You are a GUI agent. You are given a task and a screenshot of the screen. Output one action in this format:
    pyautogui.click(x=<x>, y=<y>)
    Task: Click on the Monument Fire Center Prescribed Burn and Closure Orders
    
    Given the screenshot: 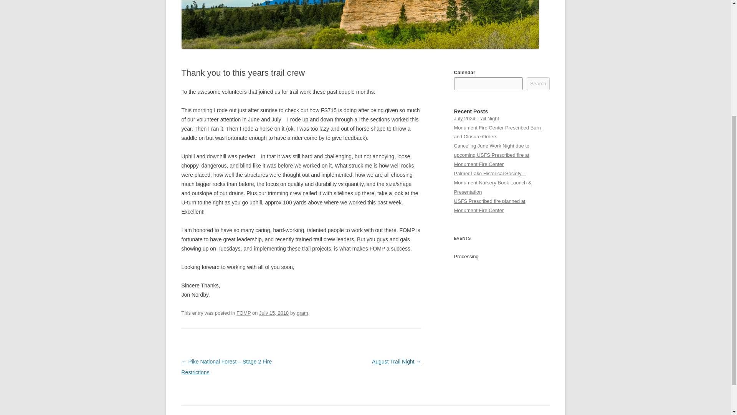 What is the action you would take?
    pyautogui.click(x=497, y=132)
    